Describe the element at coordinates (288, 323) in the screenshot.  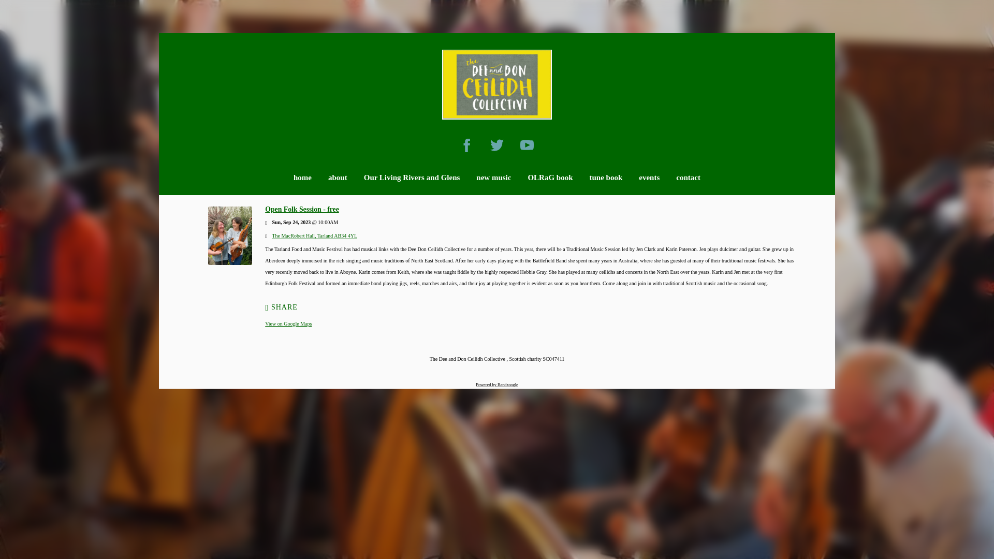
I see `View on Google Maps` at that location.